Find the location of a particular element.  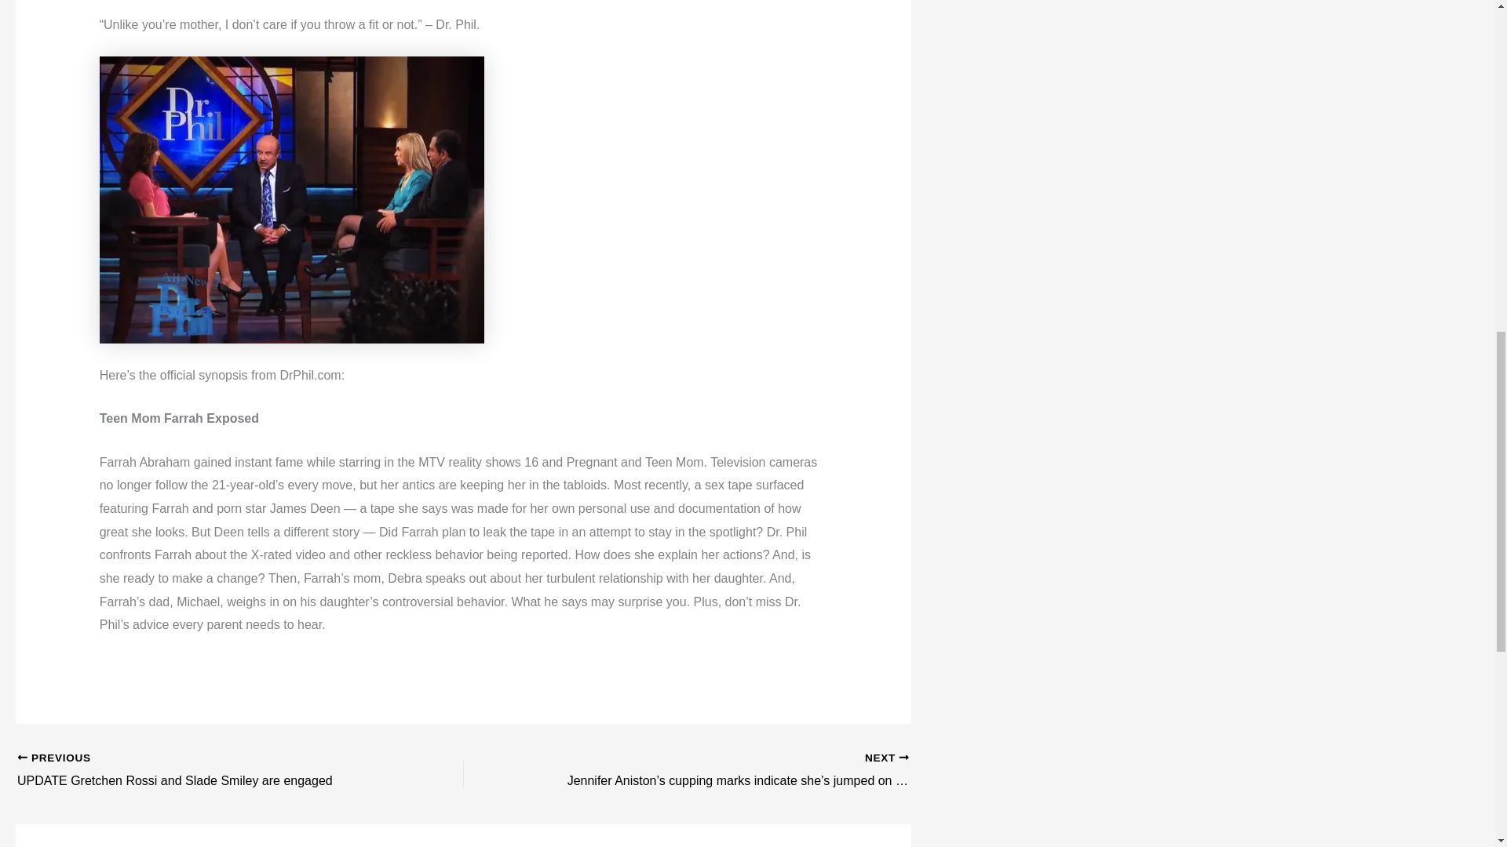

UPDATE Gretchen Rossi and Slade Smiley are engaged is located at coordinates (196, 770).